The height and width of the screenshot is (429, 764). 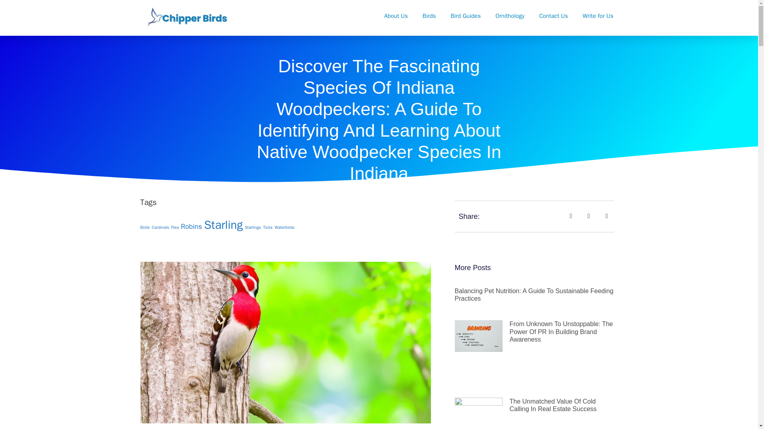 I want to click on About Us, so click(x=396, y=16).